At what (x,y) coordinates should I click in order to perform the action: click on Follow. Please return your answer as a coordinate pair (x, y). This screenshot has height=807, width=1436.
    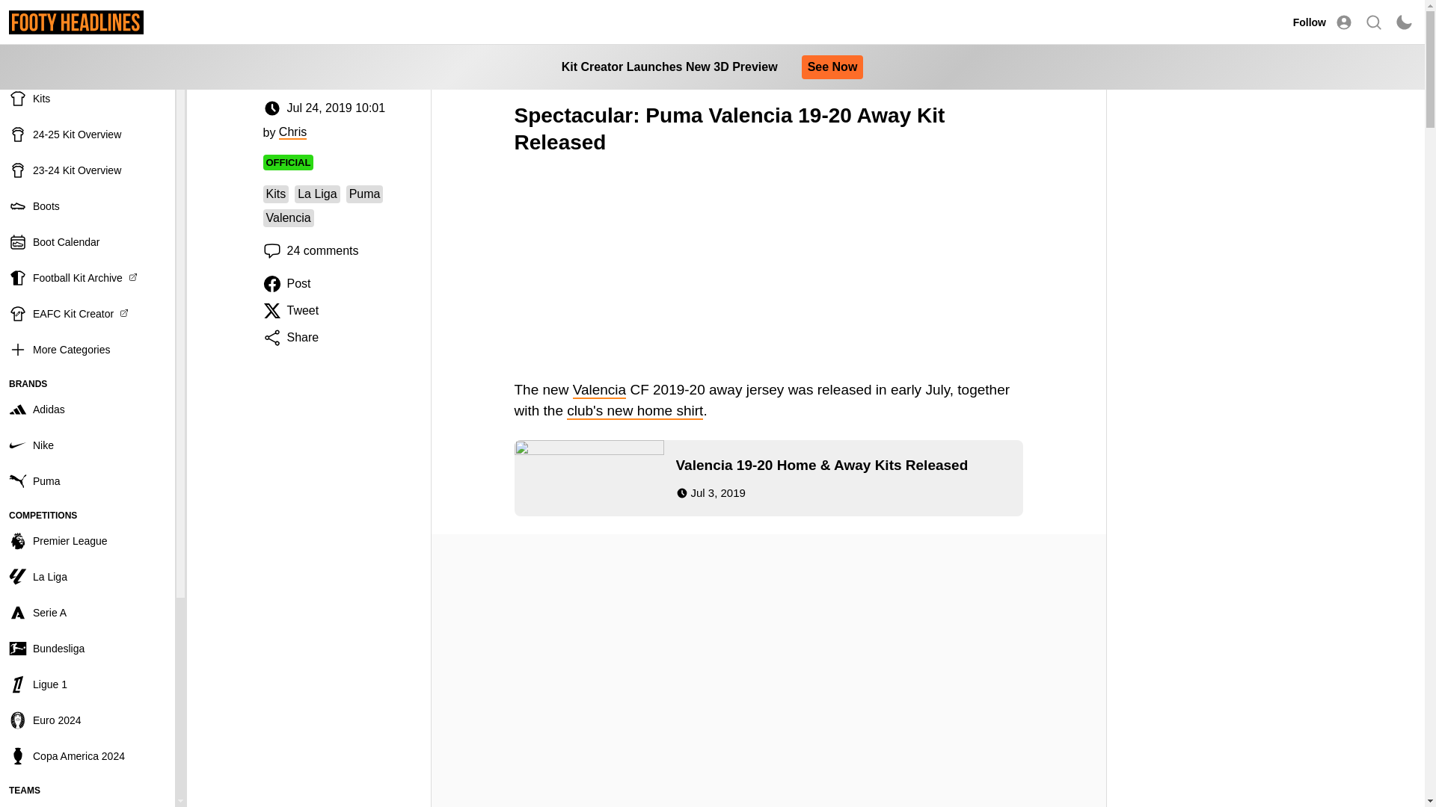
    Looking at the image, I should click on (1309, 22).